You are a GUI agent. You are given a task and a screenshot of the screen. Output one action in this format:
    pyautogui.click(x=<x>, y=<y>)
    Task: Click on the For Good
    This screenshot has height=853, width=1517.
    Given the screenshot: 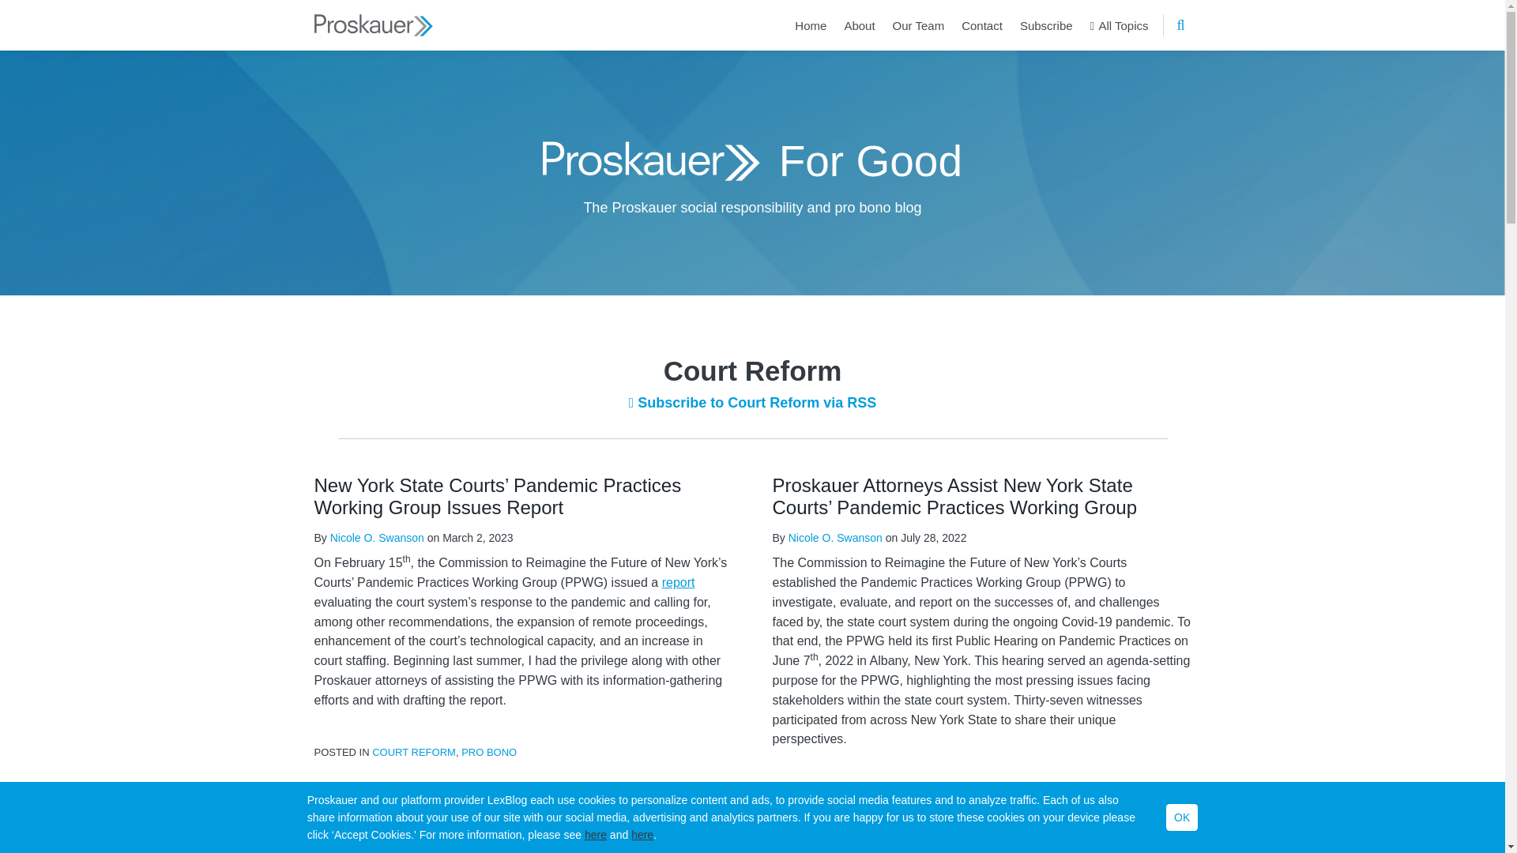 What is the action you would take?
    pyautogui.click(x=871, y=160)
    